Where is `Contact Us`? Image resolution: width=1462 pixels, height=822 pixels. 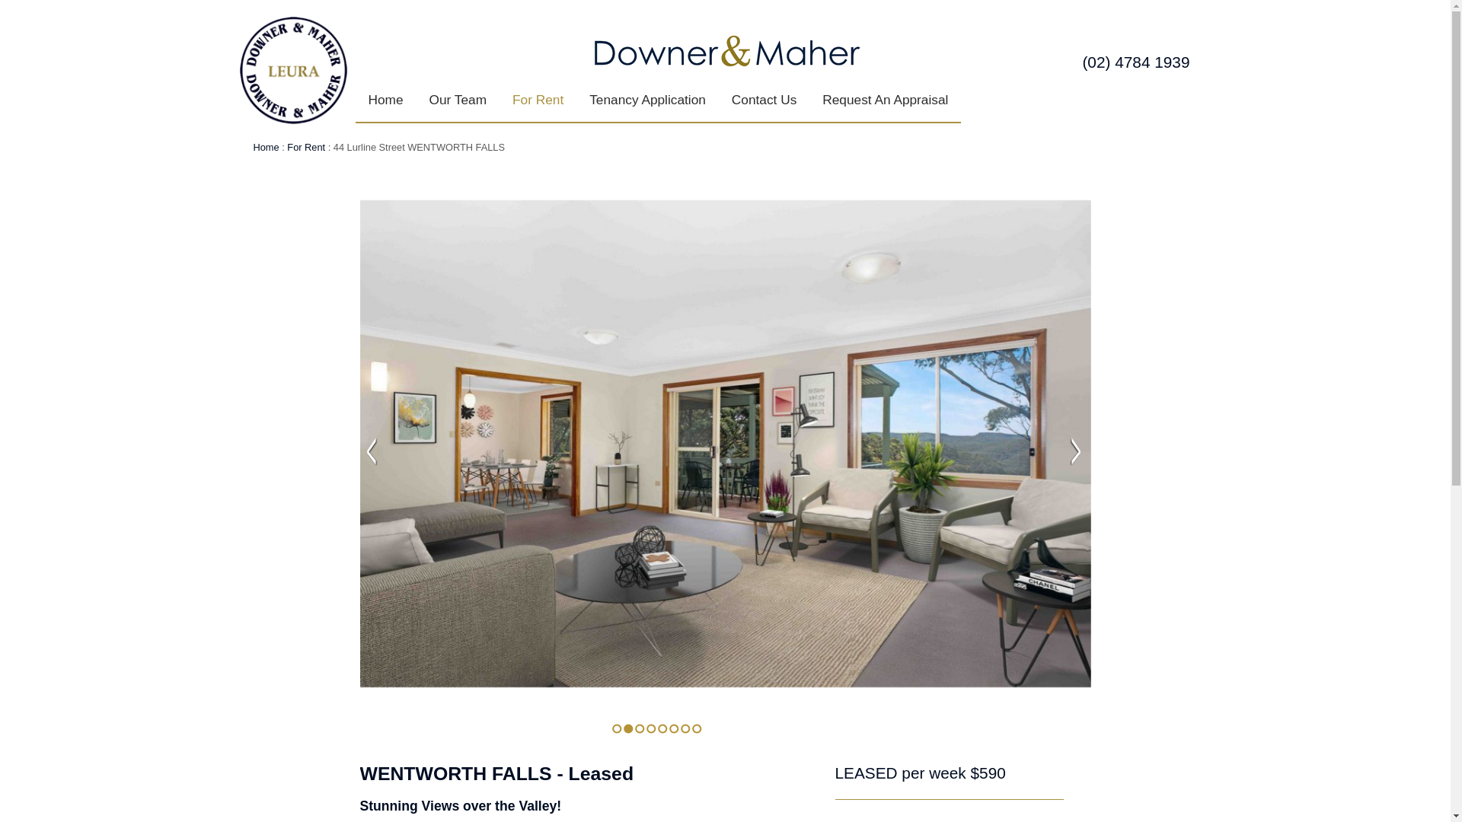 Contact Us is located at coordinates (765, 100).